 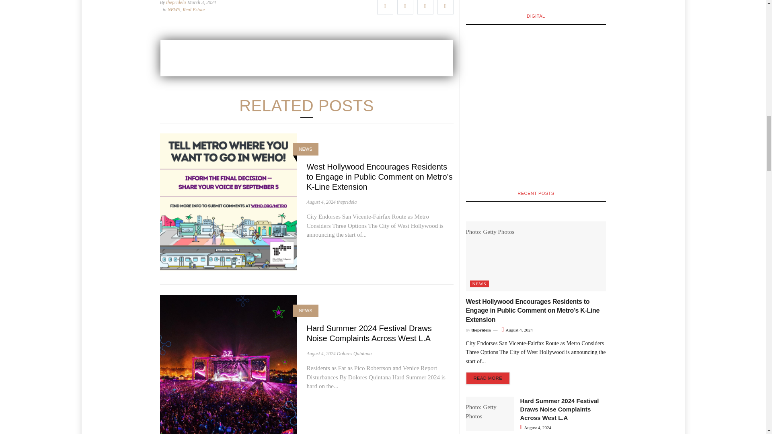 What do you see at coordinates (193, 10) in the screenshot?
I see `Real Estate` at bounding box center [193, 10].